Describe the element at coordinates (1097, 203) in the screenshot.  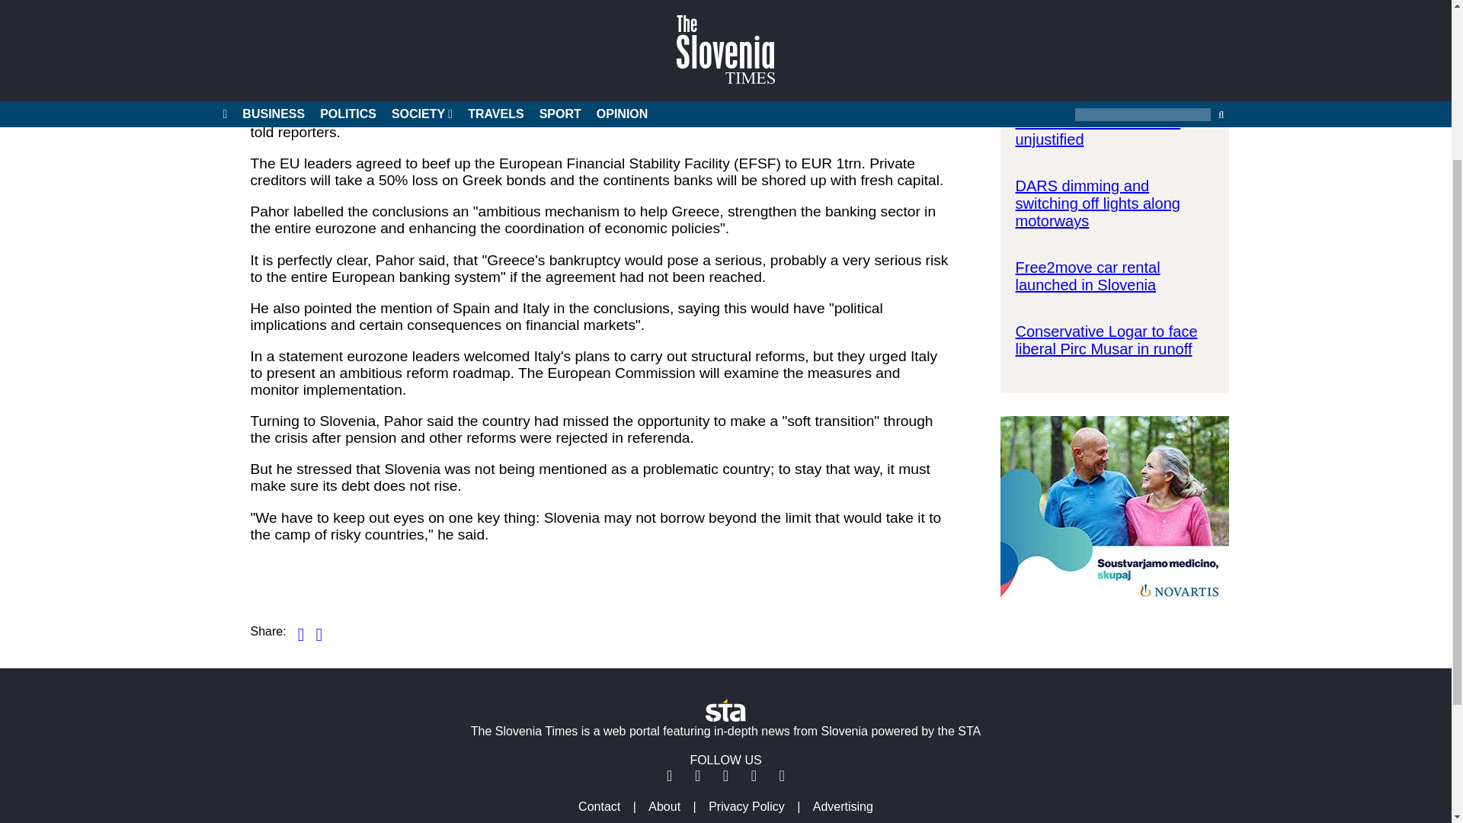
I see `DARS dimming and switching off lights along motorways` at that location.